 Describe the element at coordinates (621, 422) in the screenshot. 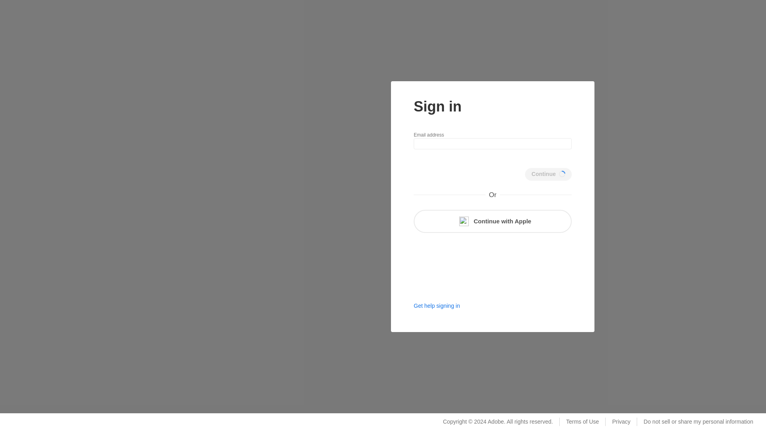

I see `Privacy` at that location.